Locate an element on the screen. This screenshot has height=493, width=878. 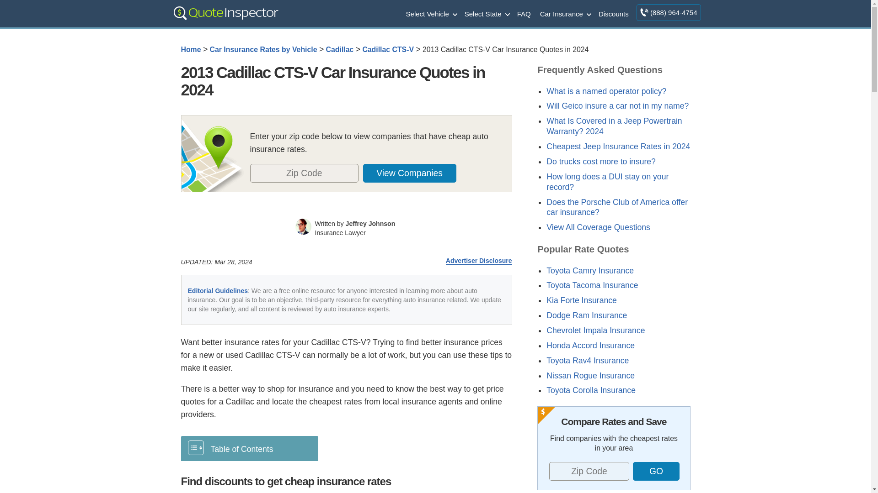
Tap to get your quotes! is located at coordinates (655, 471).